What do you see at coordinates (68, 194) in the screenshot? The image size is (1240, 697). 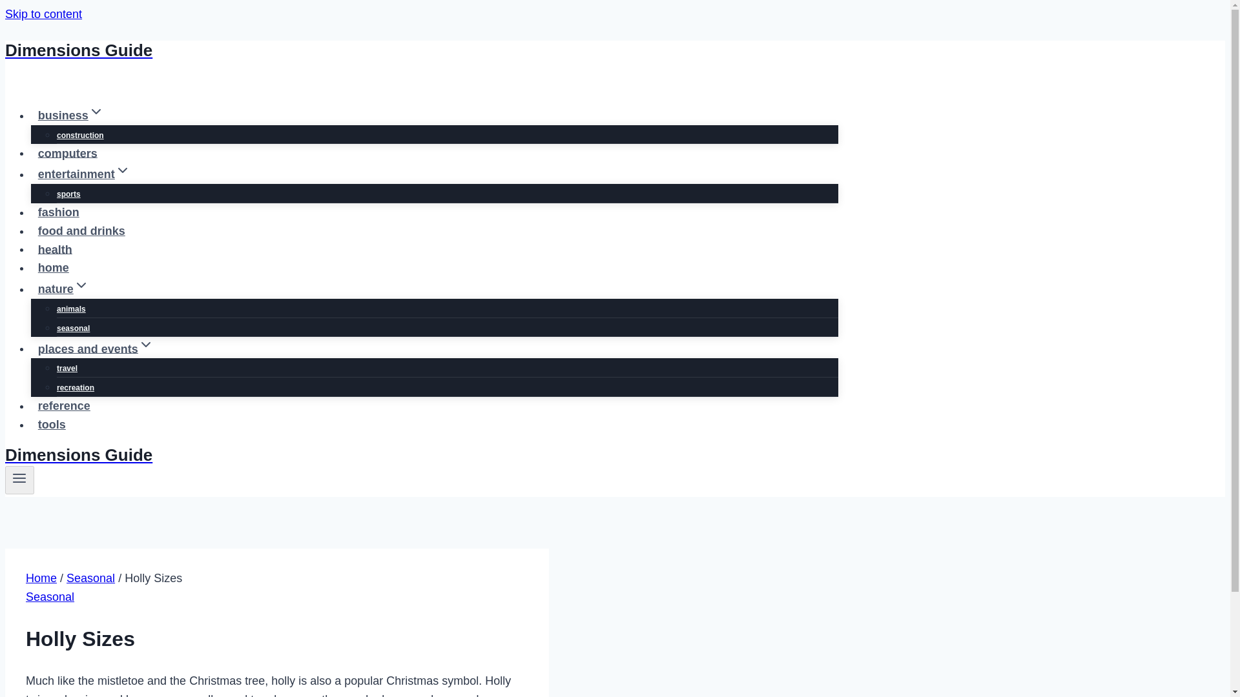 I see `sports` at bounding box center [68, 194].